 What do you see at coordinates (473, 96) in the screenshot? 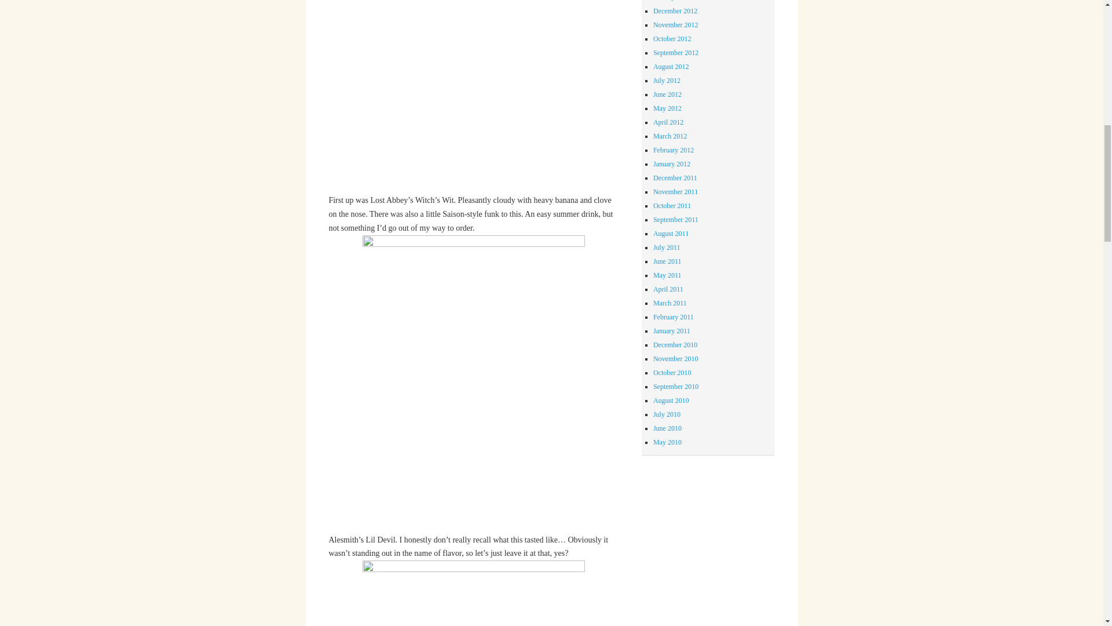
I see `AM1` at bounding box center [473, 96].